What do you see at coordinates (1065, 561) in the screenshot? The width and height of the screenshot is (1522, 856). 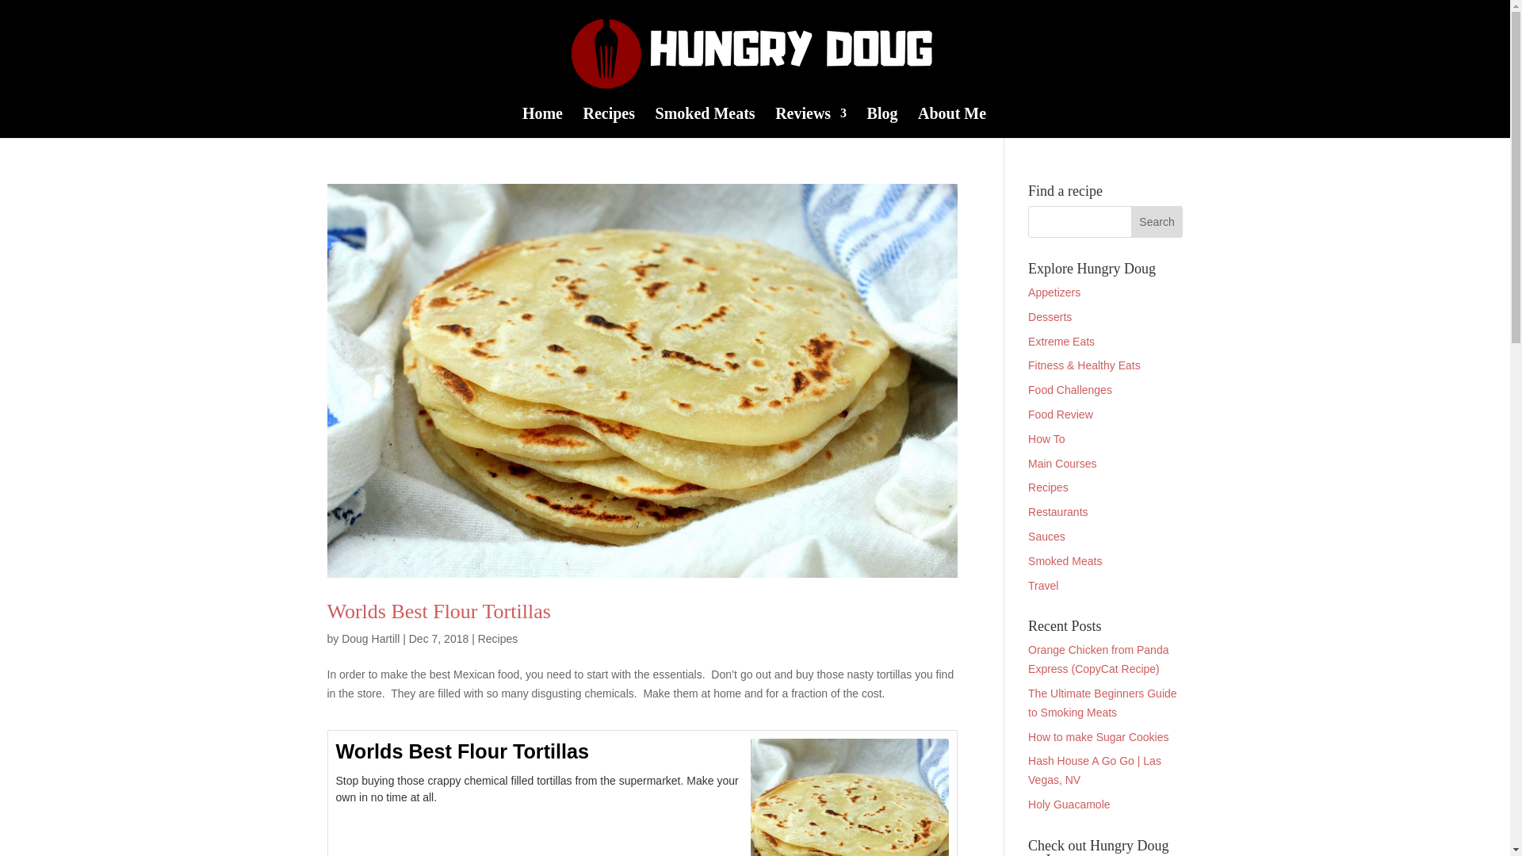 I see `Smoked Meats` at bounding box center [1065, 561].